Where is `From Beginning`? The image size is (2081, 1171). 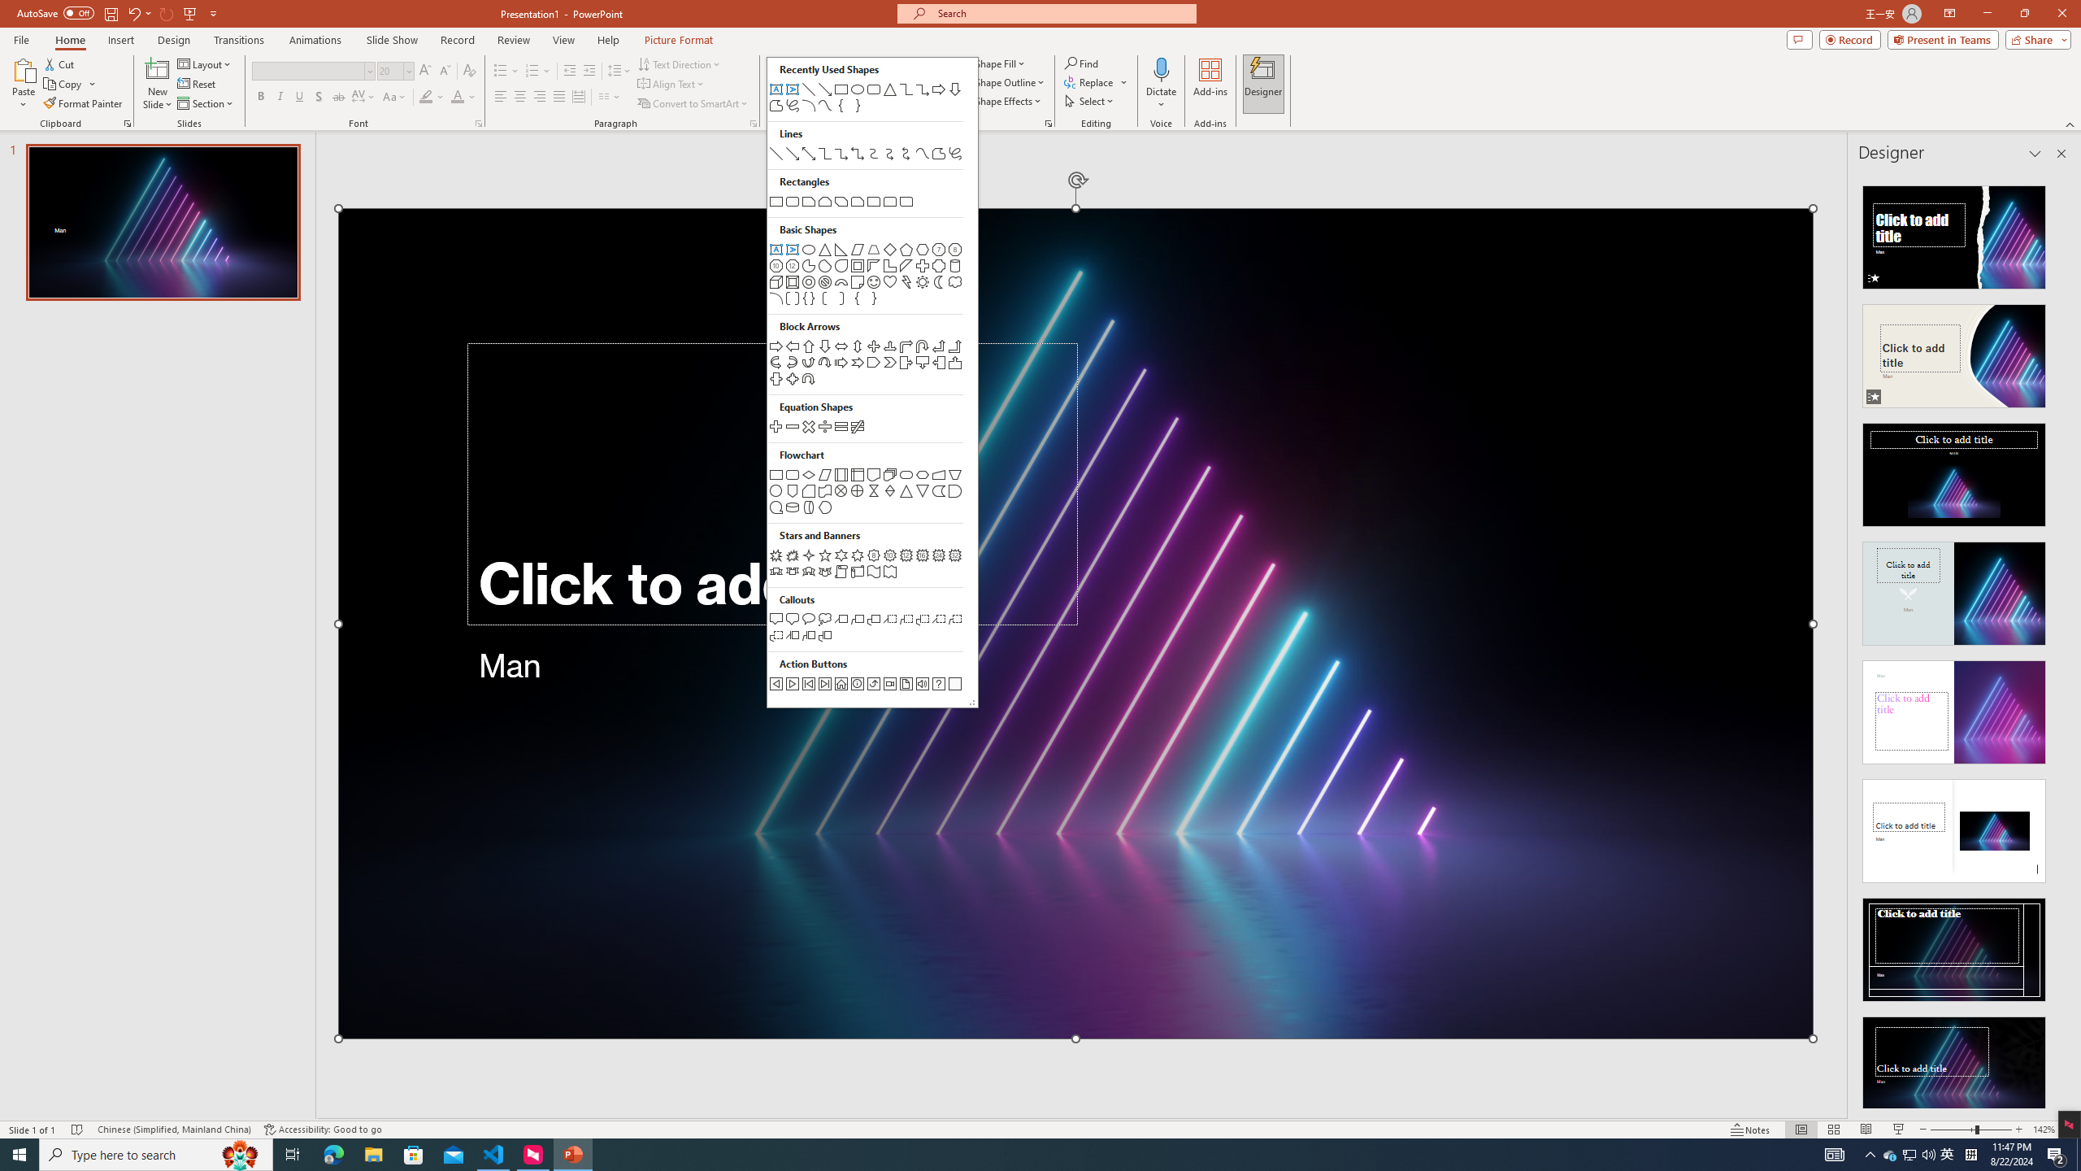
From Beginning is located at coordinates (190, 13).